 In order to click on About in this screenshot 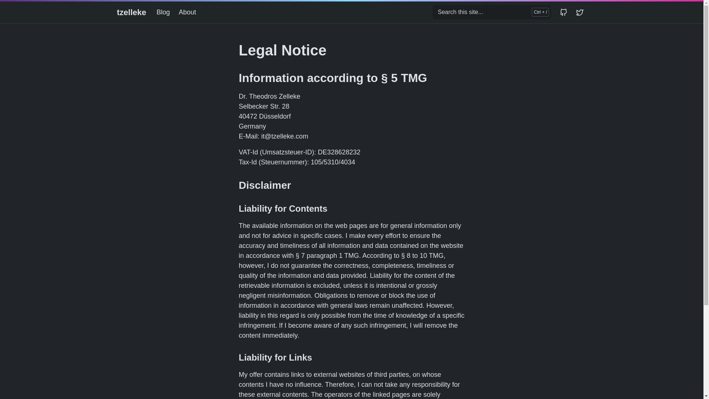, I will do `click(190, 12)`.